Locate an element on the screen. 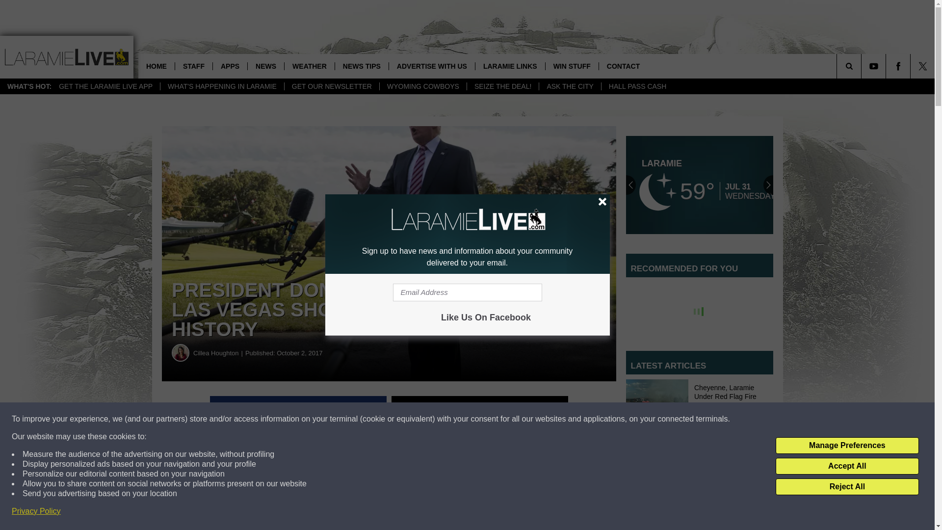  Manage Preferences is located at coordinates (847, 446).